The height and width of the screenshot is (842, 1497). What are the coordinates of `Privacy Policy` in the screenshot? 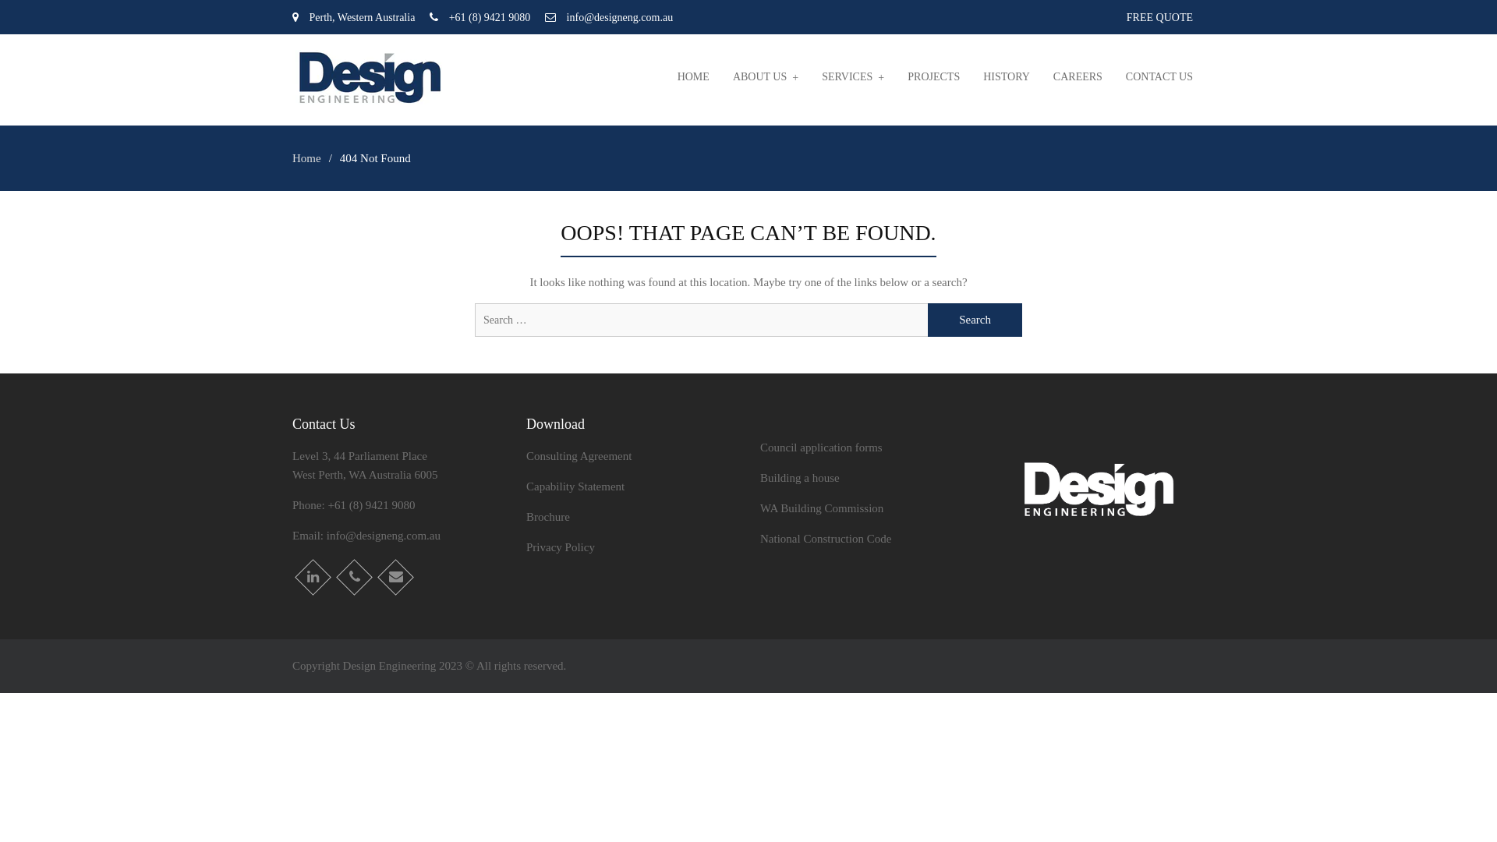 It's located at (561, 547).